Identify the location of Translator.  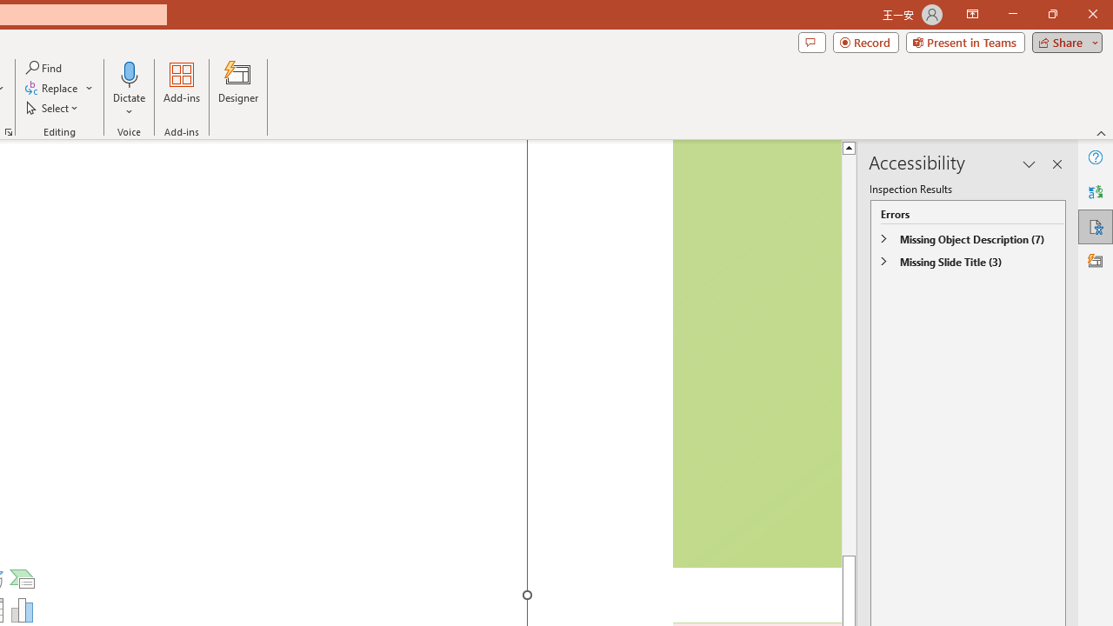
(1096, 191).